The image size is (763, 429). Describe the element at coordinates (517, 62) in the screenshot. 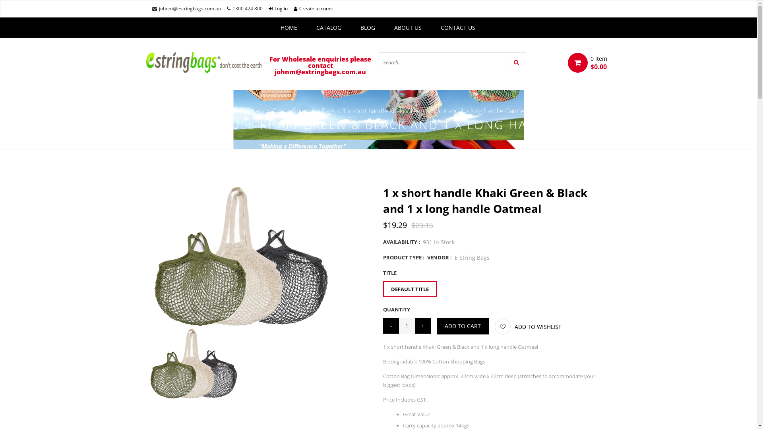

I see `SEARCH` at that location.